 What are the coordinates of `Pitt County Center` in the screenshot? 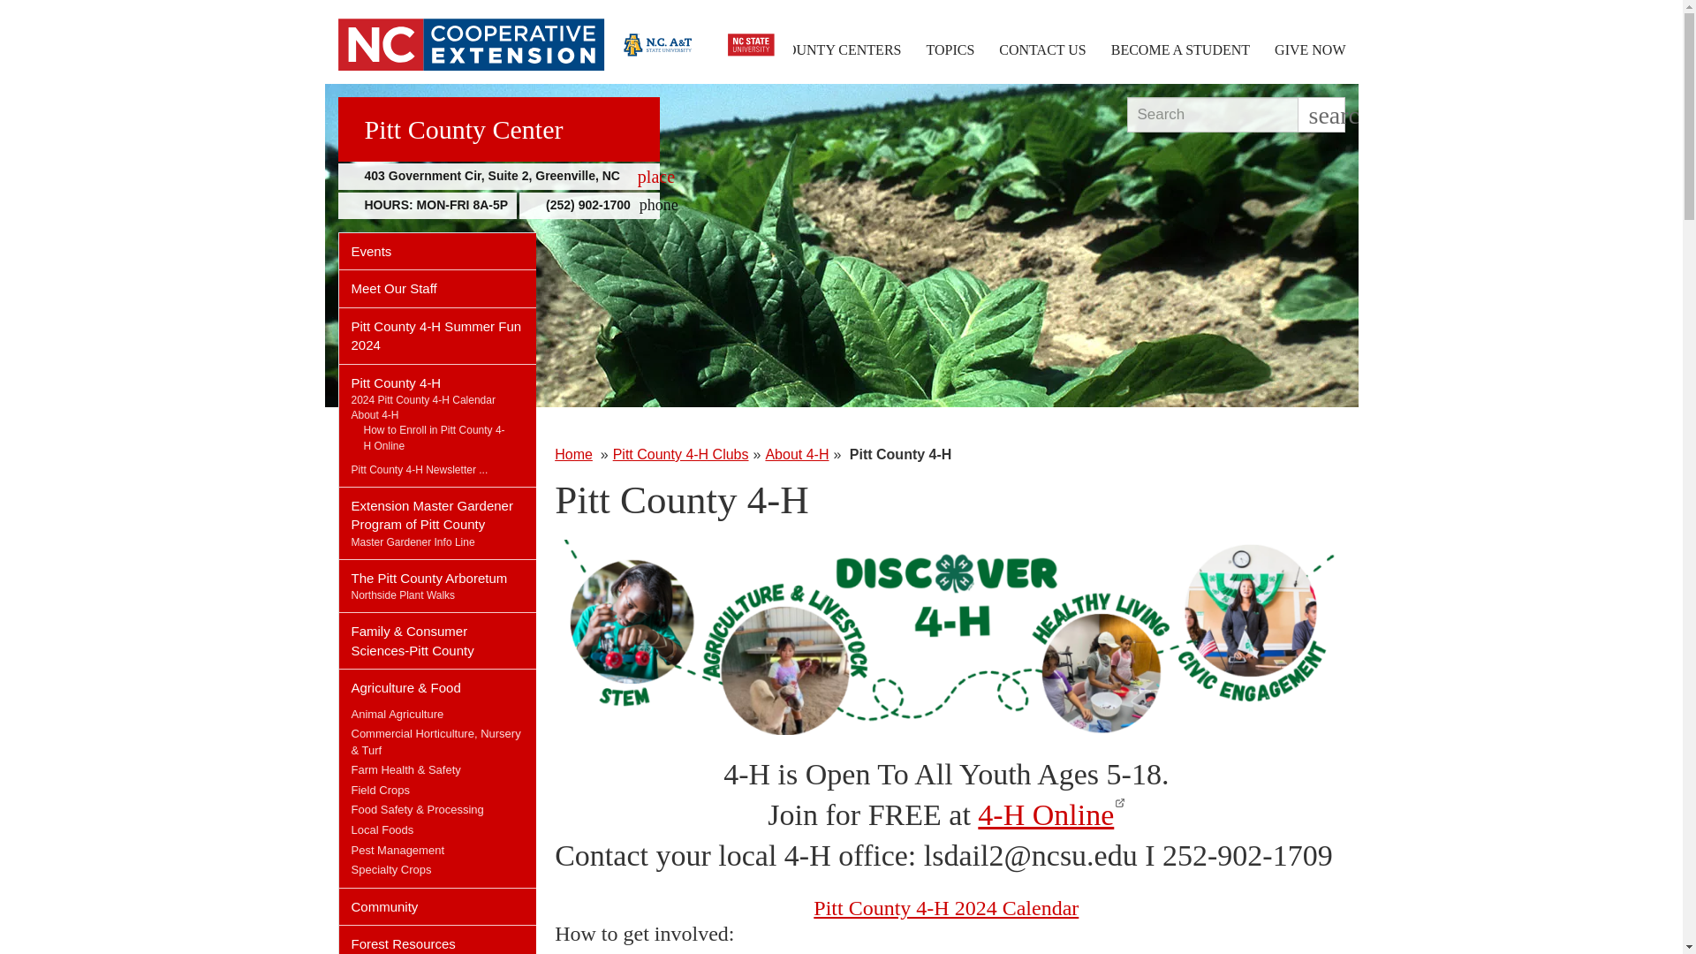 It's located at (498, 129).